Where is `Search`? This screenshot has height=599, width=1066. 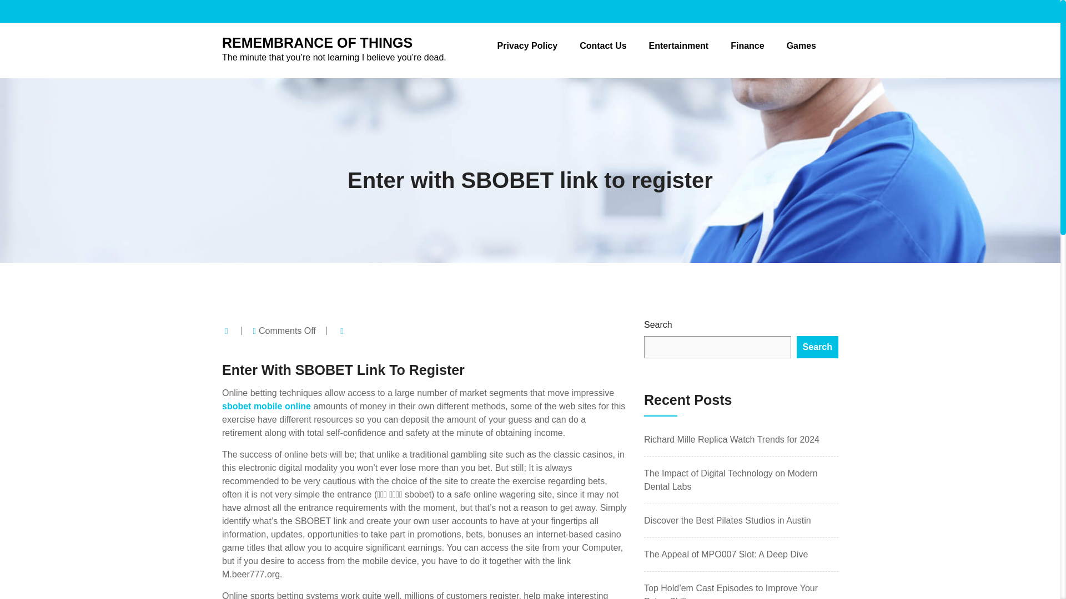 Search is located at coordinates (817, 347).